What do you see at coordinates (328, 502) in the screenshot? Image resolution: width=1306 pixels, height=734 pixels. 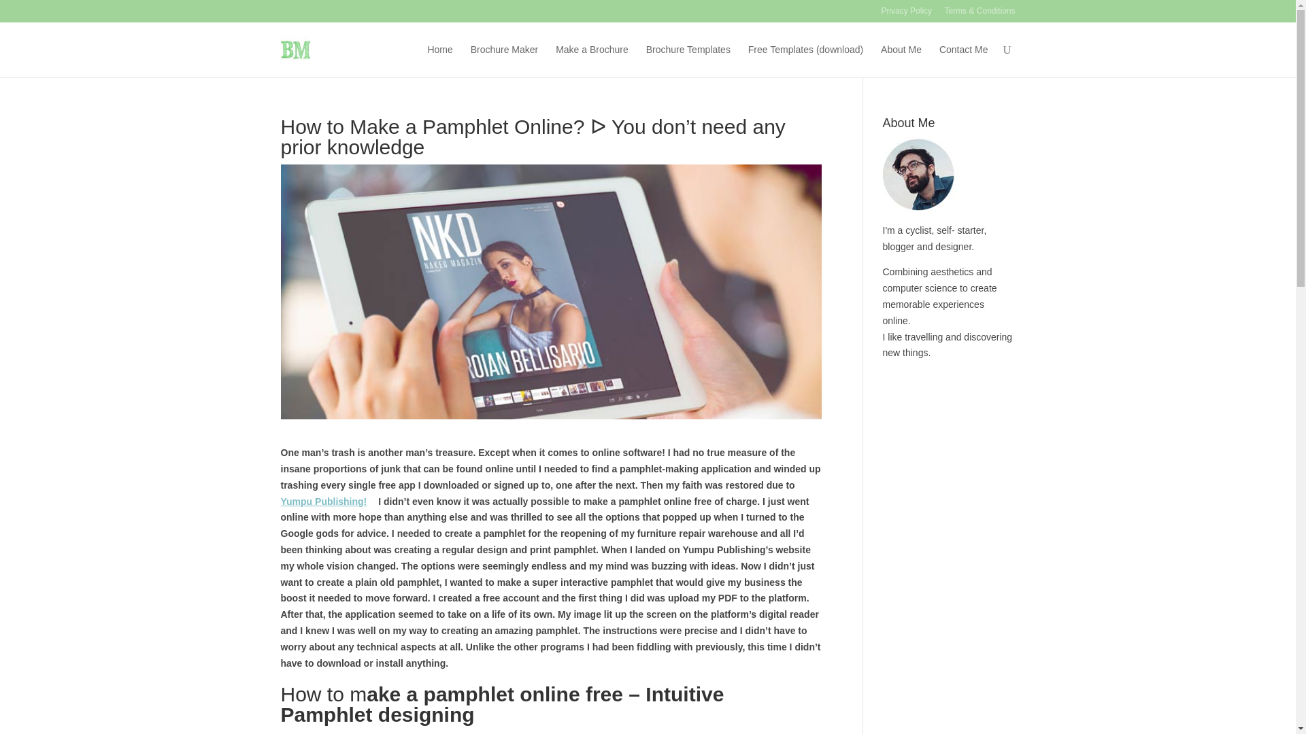 I see `Yumpu Publishing!` at bounding box center [328, 502].